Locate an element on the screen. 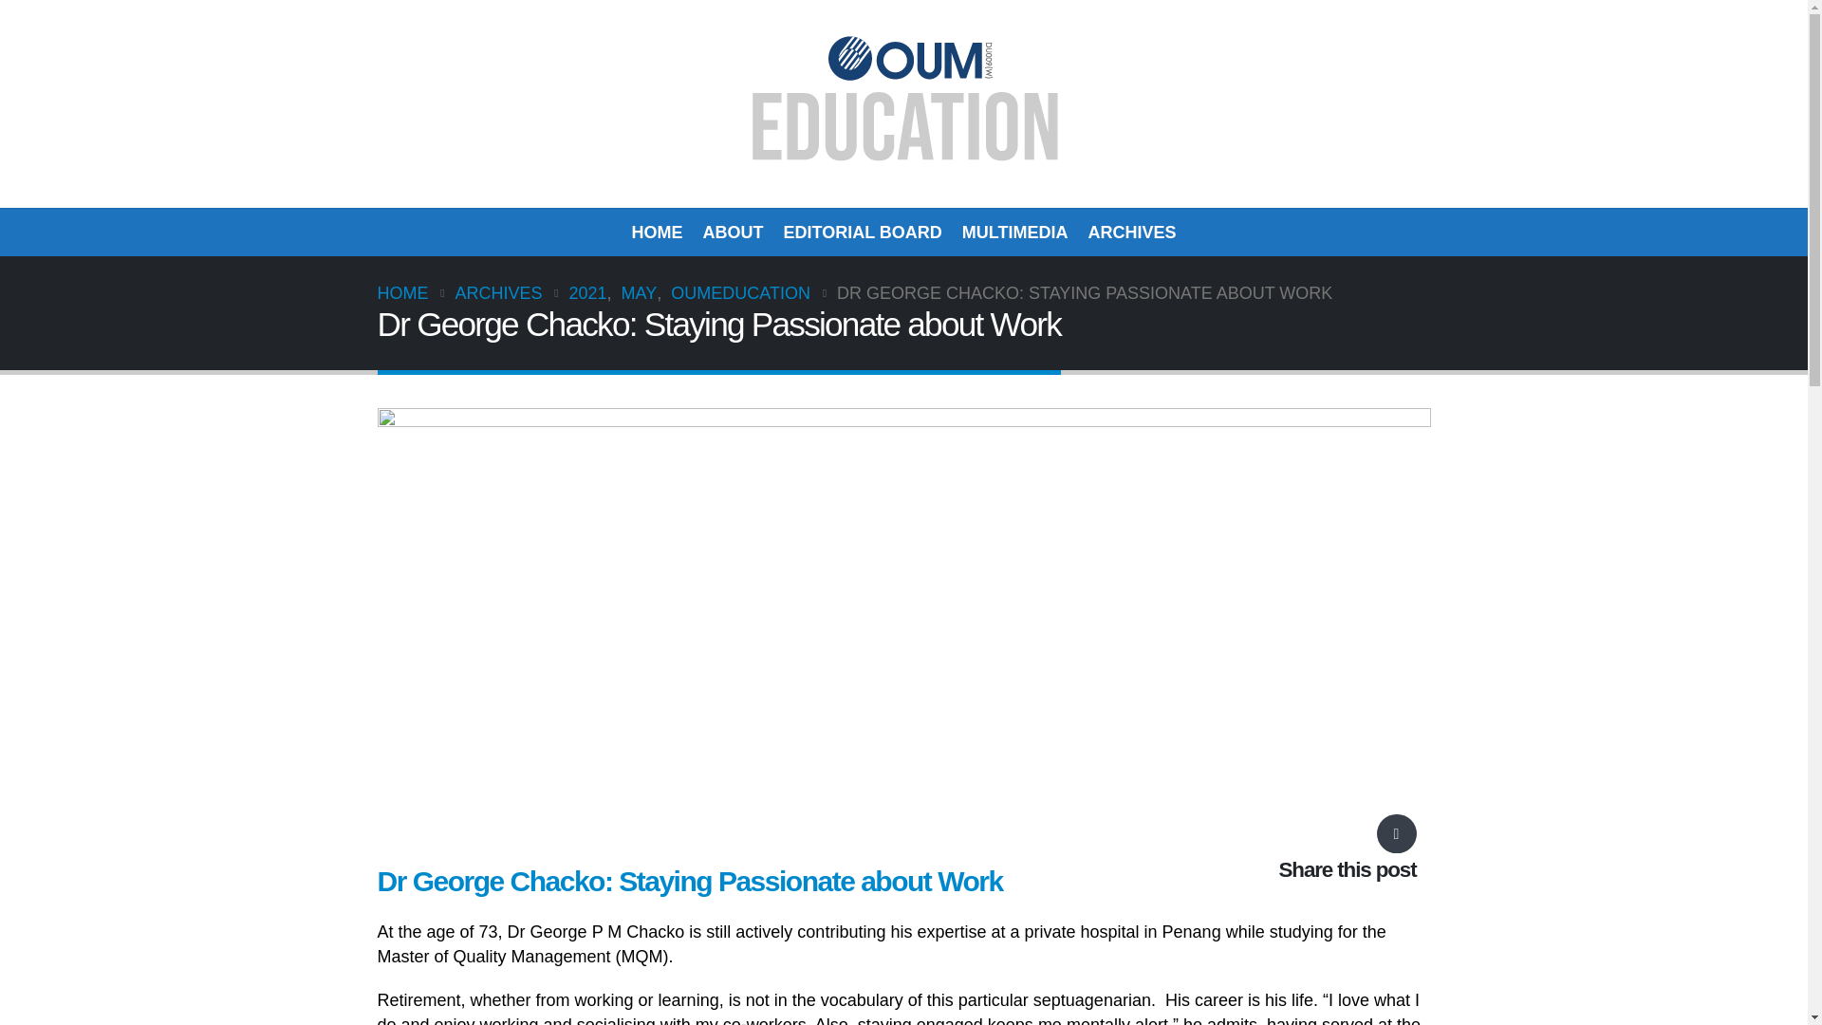 This screenshot has height=1025, width=1822. Facebook is located at coordinates (1395, 839).